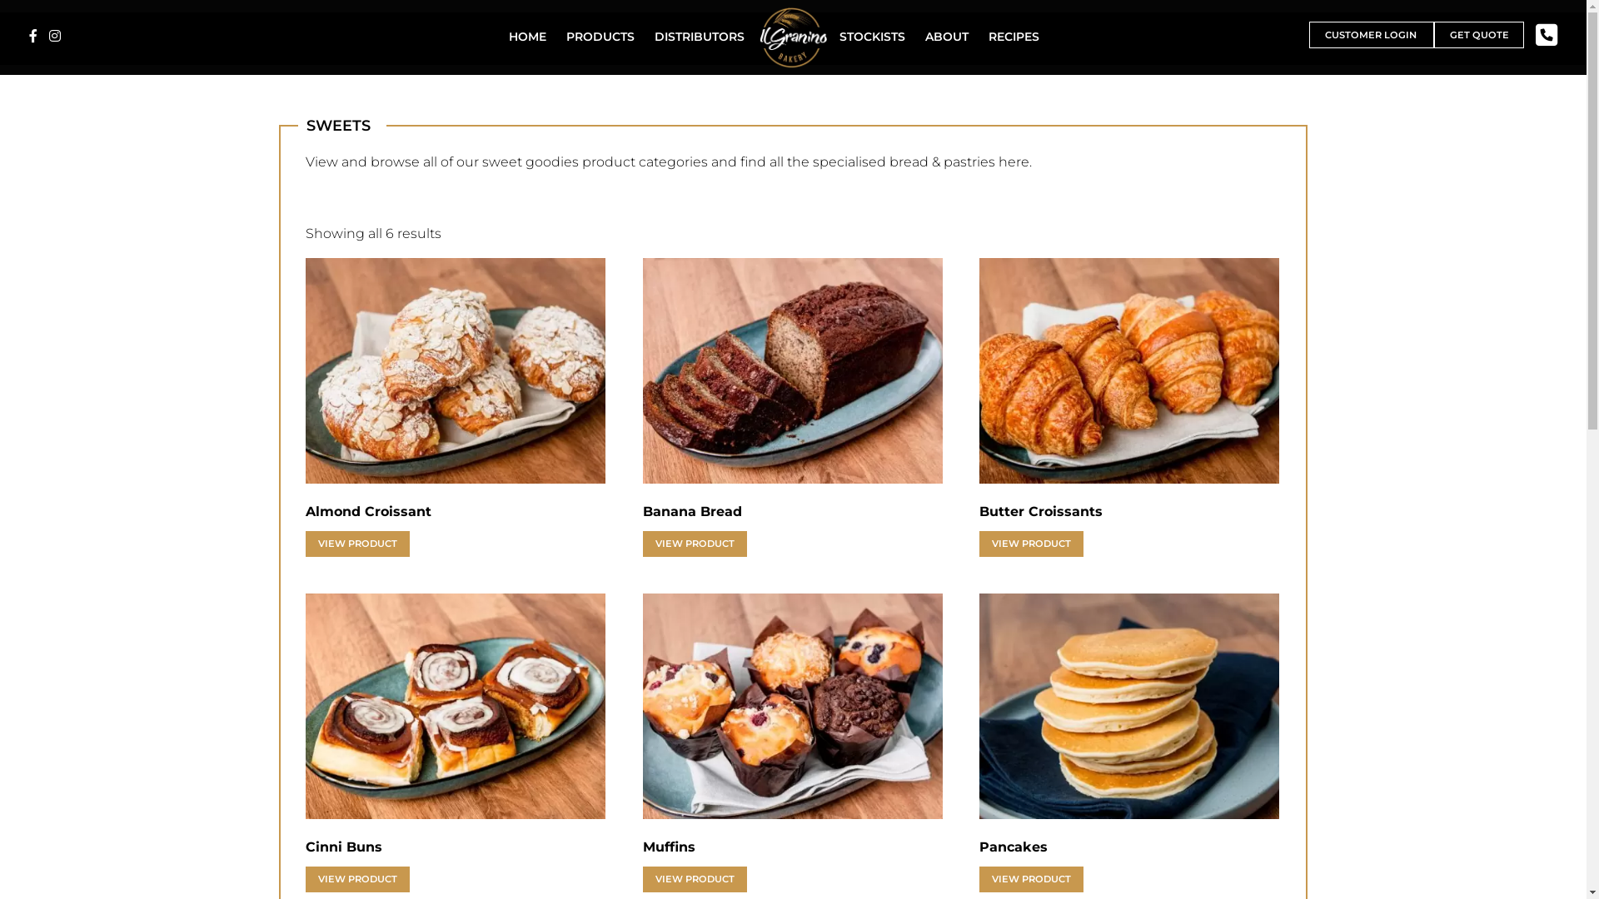 The image size is (1599, 899). What do you see at coordinates (1372, 35) in the screenshot?
I see `CUSTOMER LOGIN` at bounding box center [1372, 35].